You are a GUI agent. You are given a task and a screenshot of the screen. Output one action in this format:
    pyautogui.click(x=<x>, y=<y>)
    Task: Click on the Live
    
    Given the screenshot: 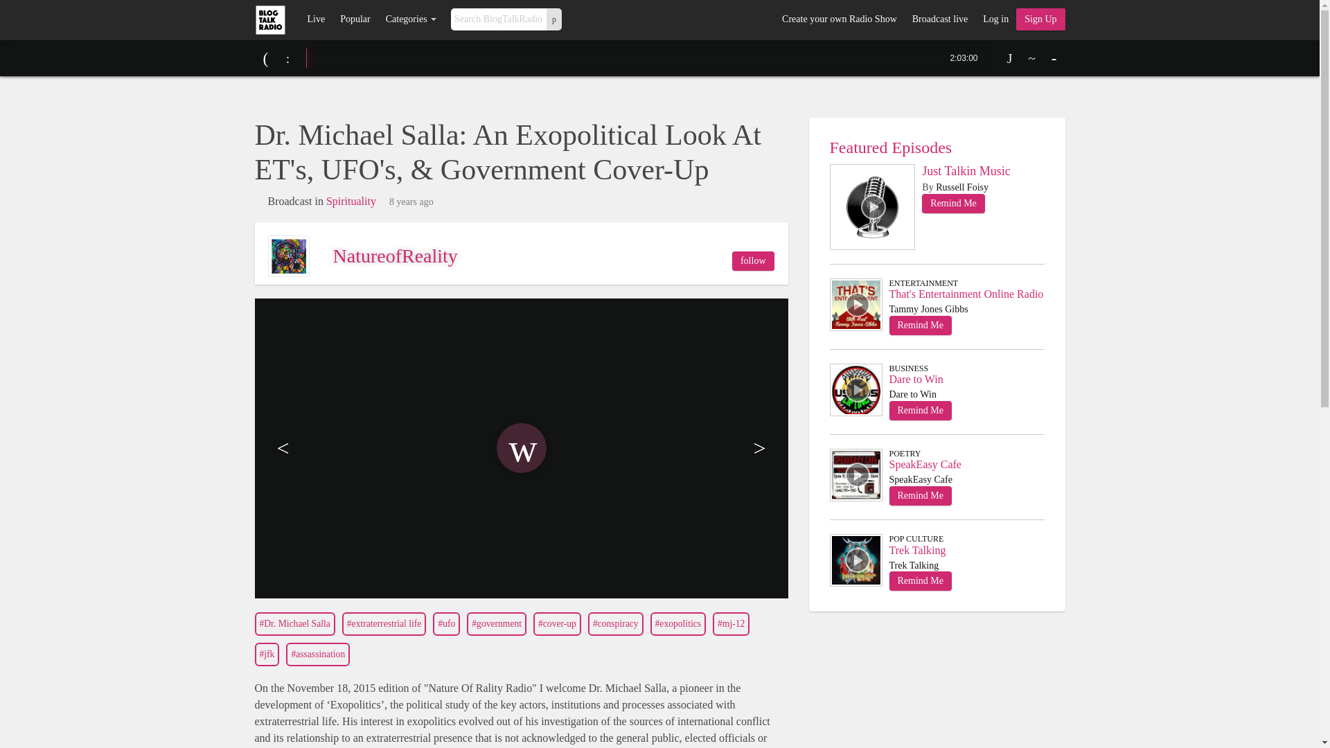 What is the action you would take?
    pyautogui.click(x=316, y=19)
    